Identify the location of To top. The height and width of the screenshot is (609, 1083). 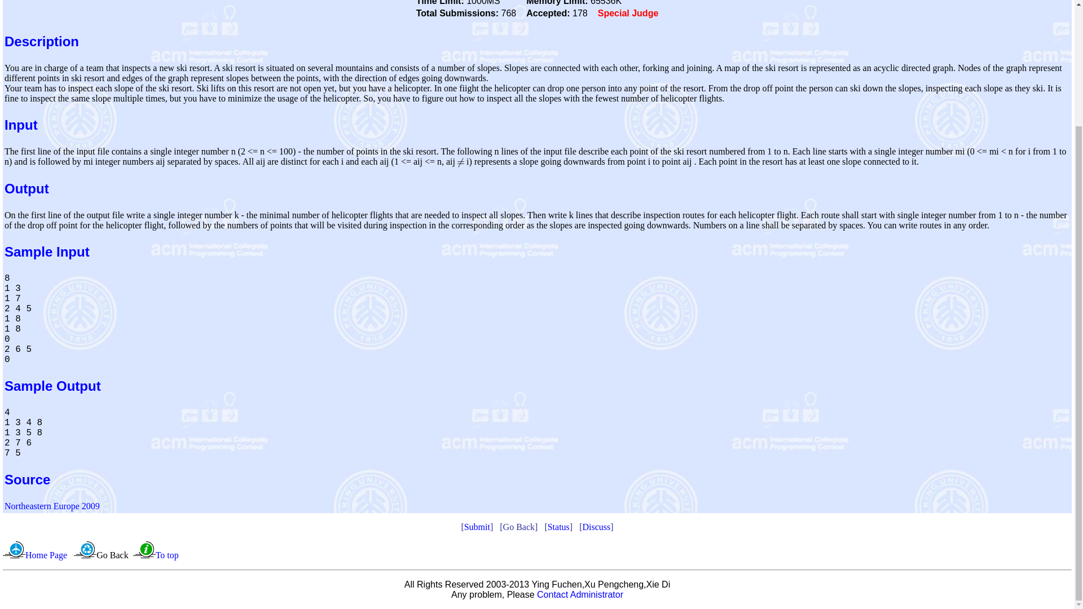
(167, 555).